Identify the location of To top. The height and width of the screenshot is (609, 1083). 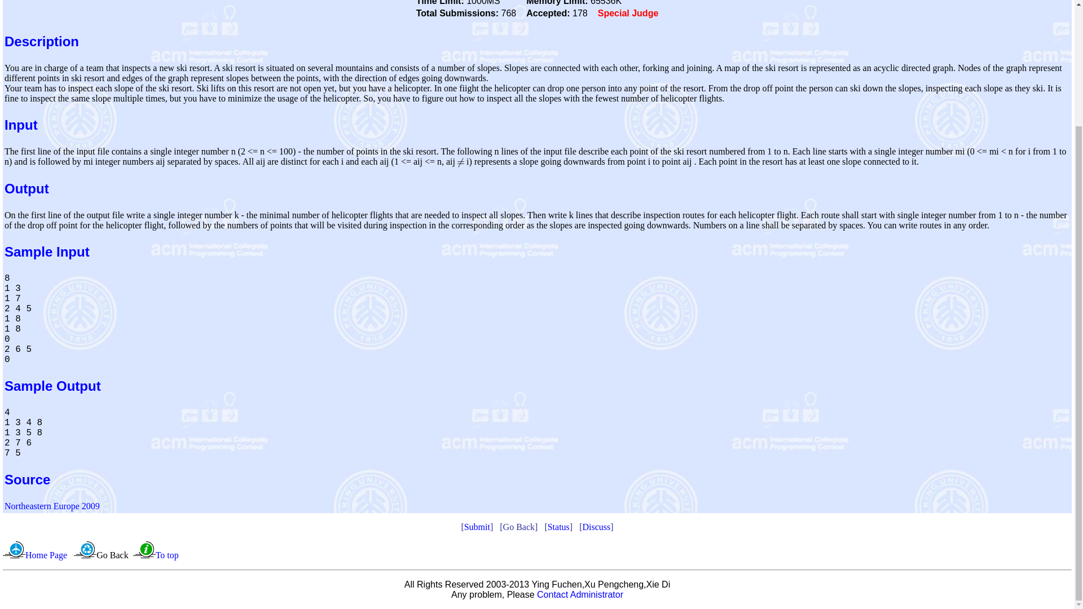
(167, 555).